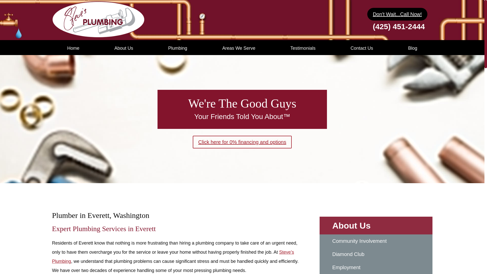 The height and width of the screenshot is (274, 487). I want to click on Plumbing, so click(178, 48).